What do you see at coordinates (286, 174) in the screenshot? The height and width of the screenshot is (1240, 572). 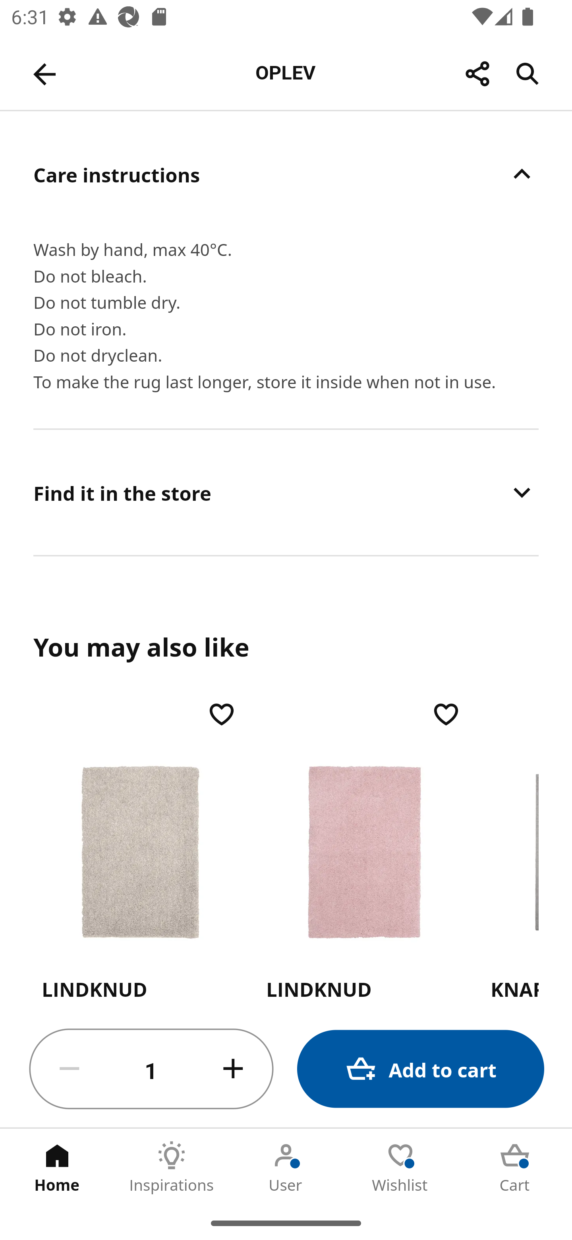 I see `Care instructions` at bounding box center [286, 174].